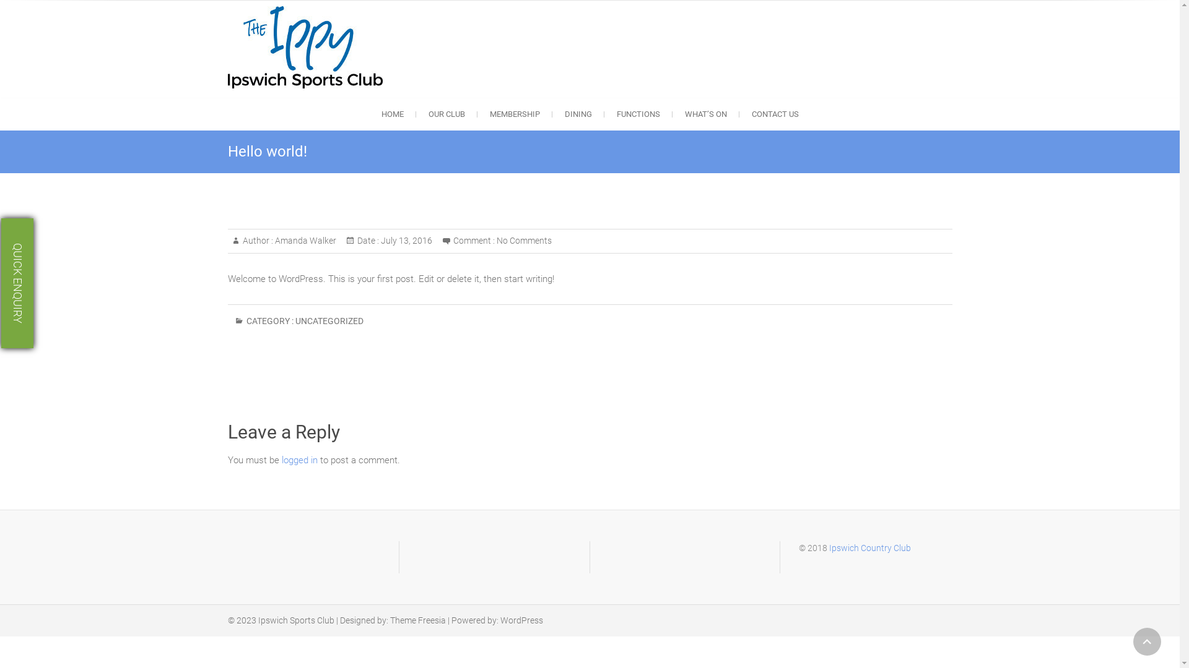  Describe the element at coordinates (514, 114) in the screenshot. I see `MEMBERSHIP` at that location.